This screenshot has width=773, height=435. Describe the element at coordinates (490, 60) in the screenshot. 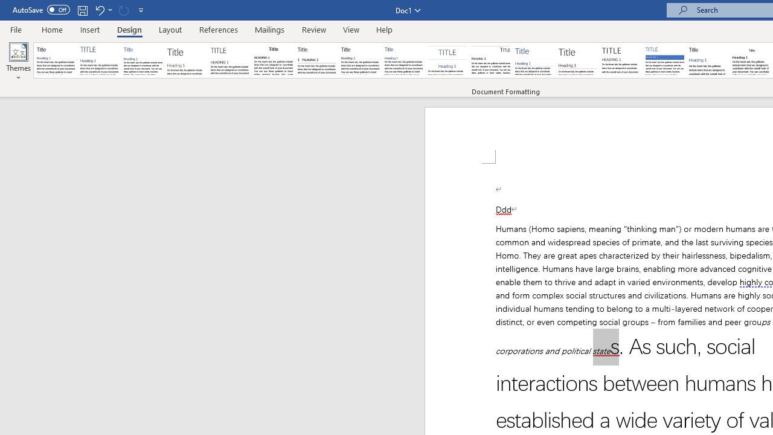

I see `Lines (Distinctive)` at that location.